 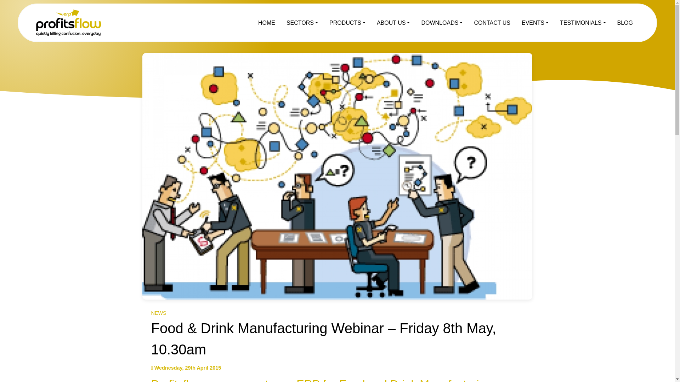 What do you see at coordinates (393, 23) in the screenshot?
I see `ABOUT US` at bounding box center [393, 23].